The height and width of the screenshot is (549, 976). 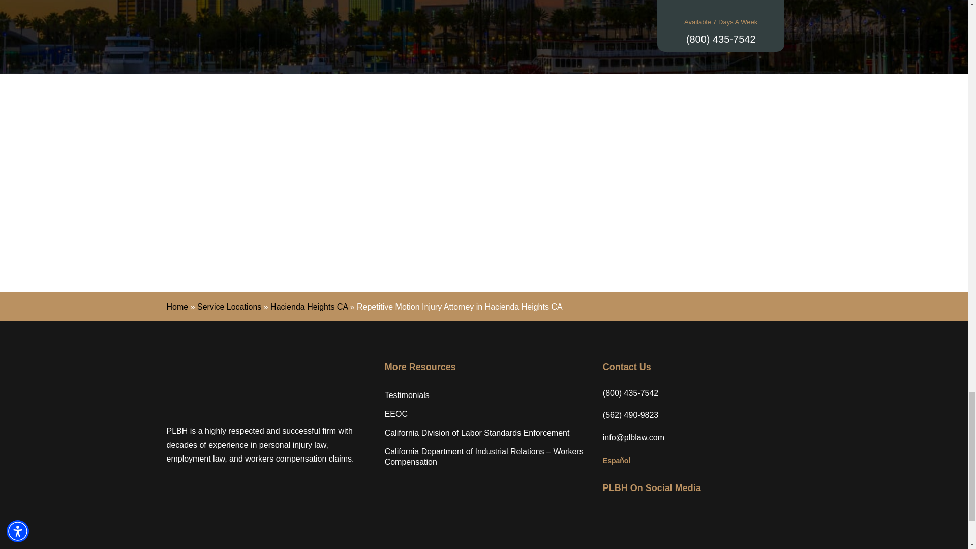 What do you see at coordinates (353, 212) in the screenshot?
I see `Top 10 Jury Verdicts All Practice Area PLBH` at bounding box center [353, 212].